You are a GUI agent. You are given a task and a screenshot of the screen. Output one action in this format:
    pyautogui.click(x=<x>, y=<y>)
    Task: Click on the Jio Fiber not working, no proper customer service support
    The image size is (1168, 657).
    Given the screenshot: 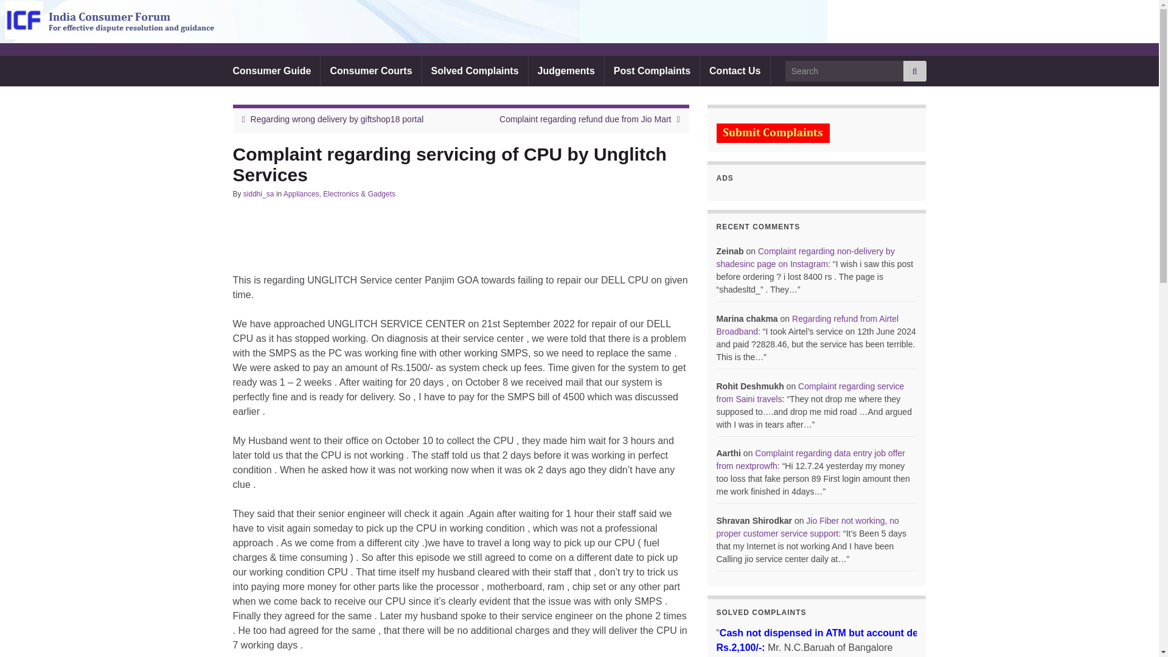 What is the action you would take?
    pyautogui.click(x=808, y=527)
    